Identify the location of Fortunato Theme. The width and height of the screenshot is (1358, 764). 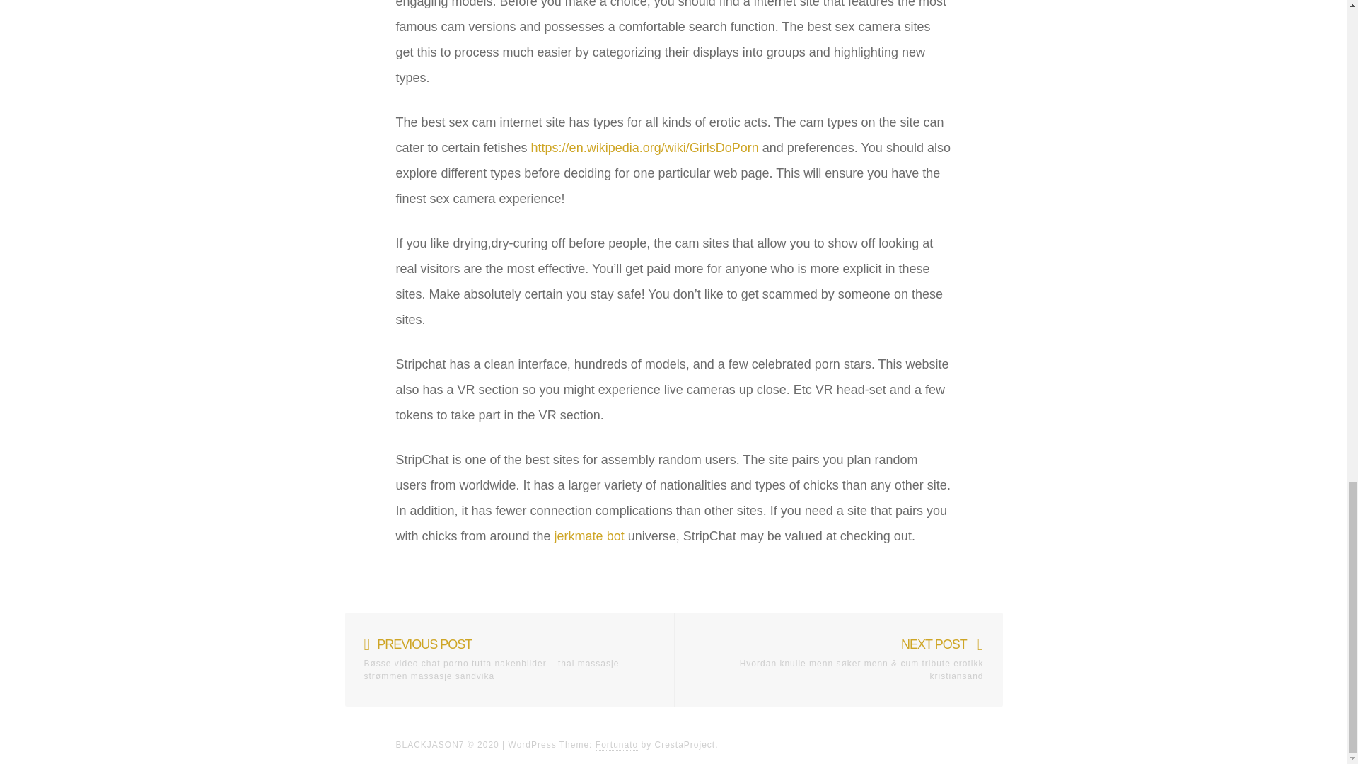
(617, 745).